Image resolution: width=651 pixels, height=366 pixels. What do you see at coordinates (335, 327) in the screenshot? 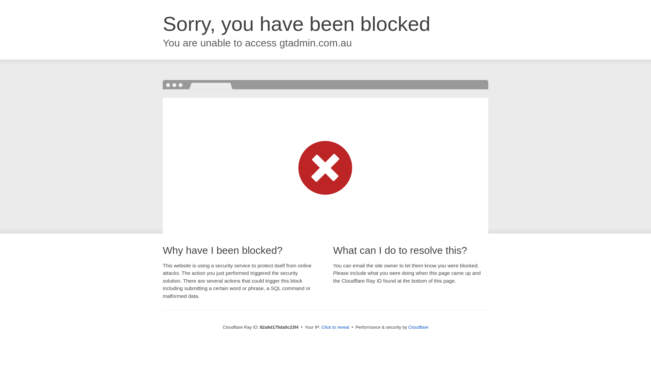
I see `Click to reveal` at bounding box center [335, 327].